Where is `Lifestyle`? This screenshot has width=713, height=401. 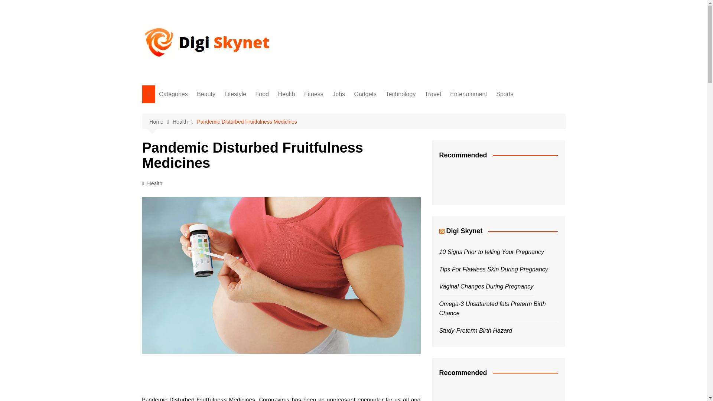 Lifestyle is located at coordinates (235, 94).